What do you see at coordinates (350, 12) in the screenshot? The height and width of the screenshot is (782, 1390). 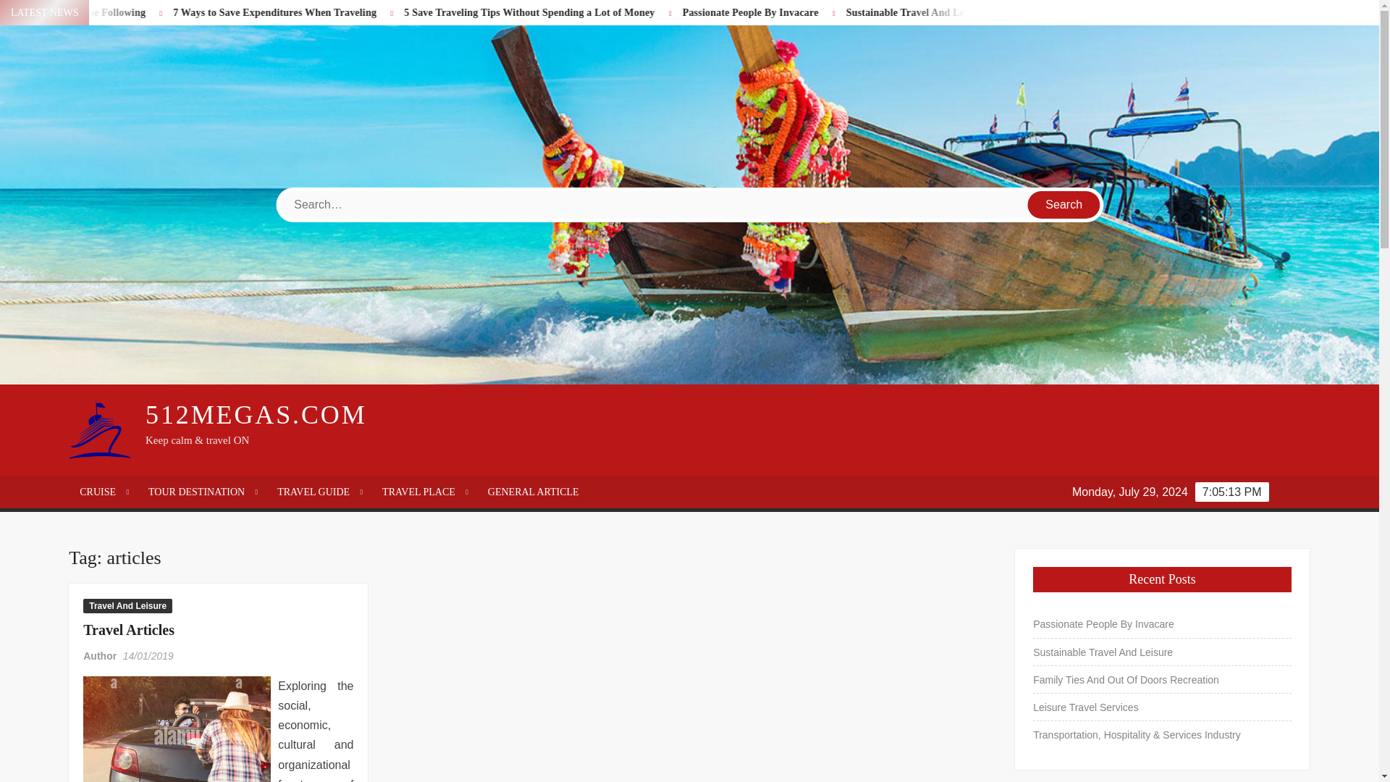 I see `7 Ways to Save Expenditures When Traveling` at bounding box center [350, 12].